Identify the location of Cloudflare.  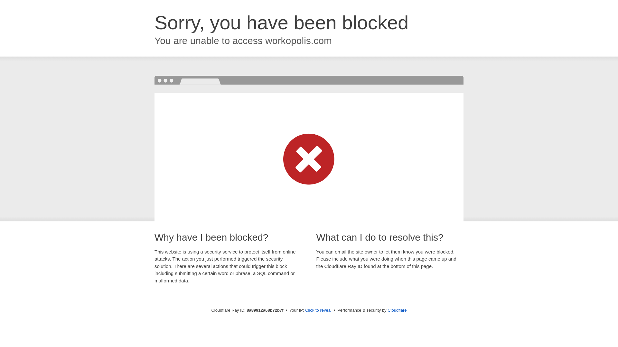
(397, 310).